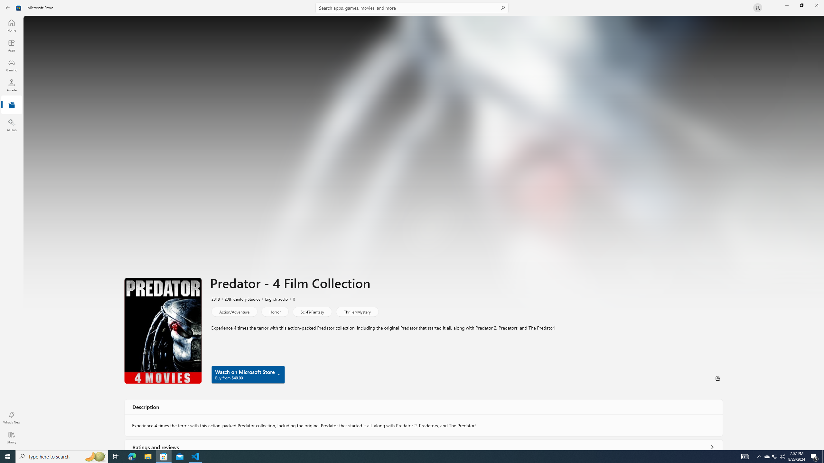  Describe the element at coordinates (12, 125) in the screenshot. I see `AI Hub` at that location.